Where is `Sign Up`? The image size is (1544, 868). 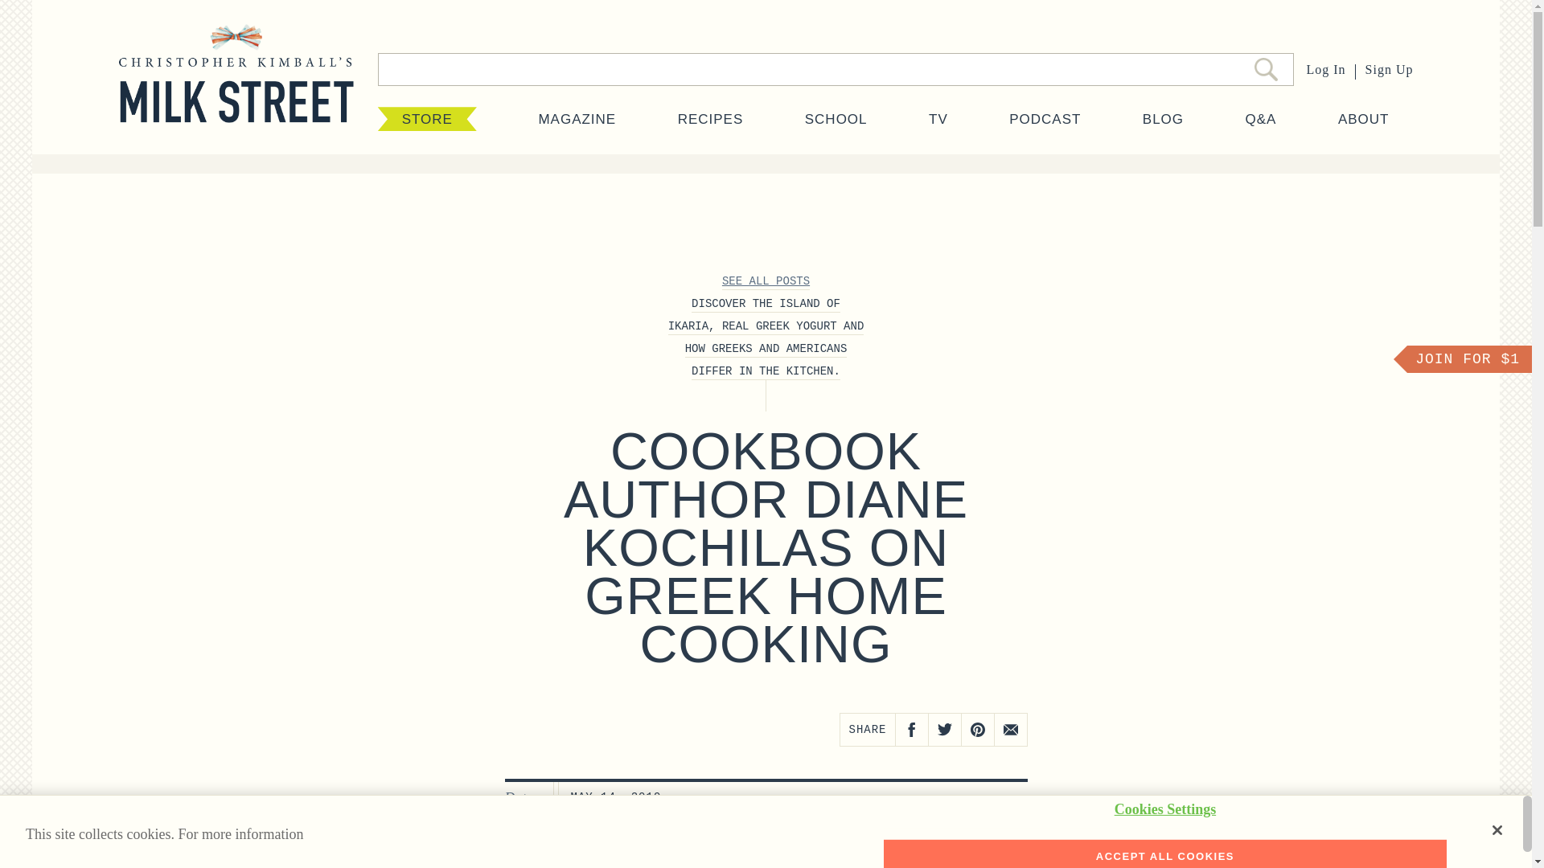
Sign Up is located at coordinates (1390, 69).